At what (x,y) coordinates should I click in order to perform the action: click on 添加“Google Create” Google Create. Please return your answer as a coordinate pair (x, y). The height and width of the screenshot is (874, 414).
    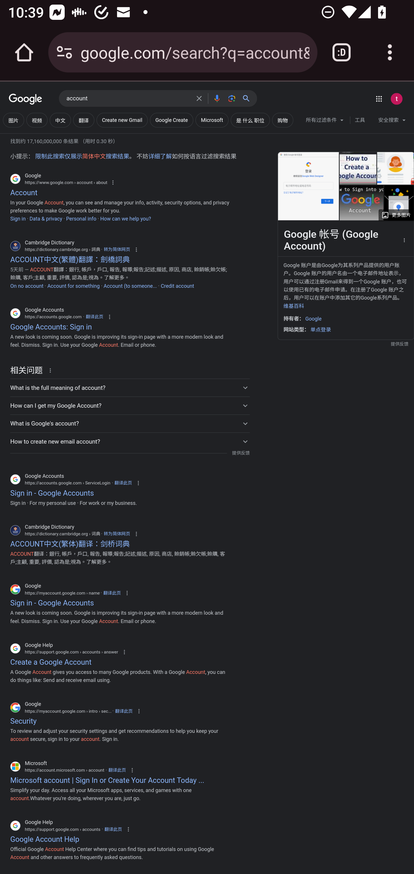
    Looking at the image, I should click on (171, 120).